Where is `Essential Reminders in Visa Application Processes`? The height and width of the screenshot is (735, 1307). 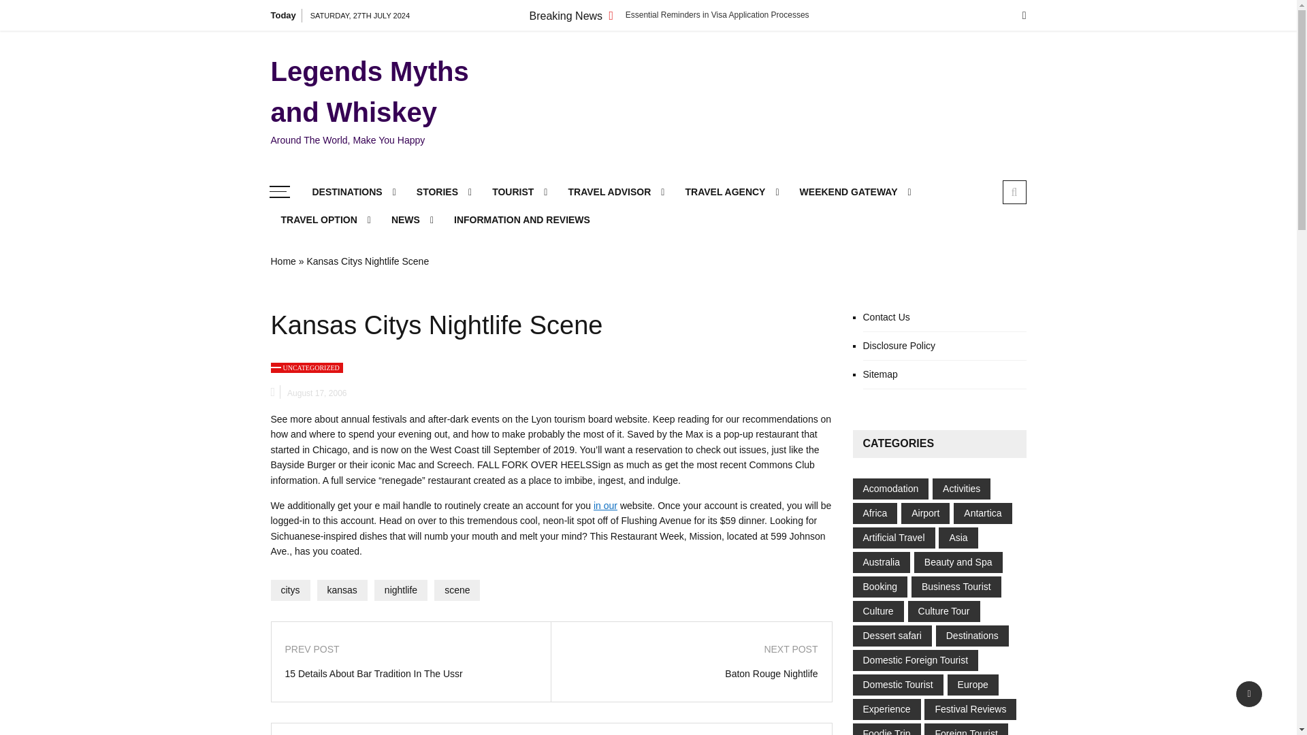 Essential Reminders in Visa Application Processes is located at coordinates (717, 15).